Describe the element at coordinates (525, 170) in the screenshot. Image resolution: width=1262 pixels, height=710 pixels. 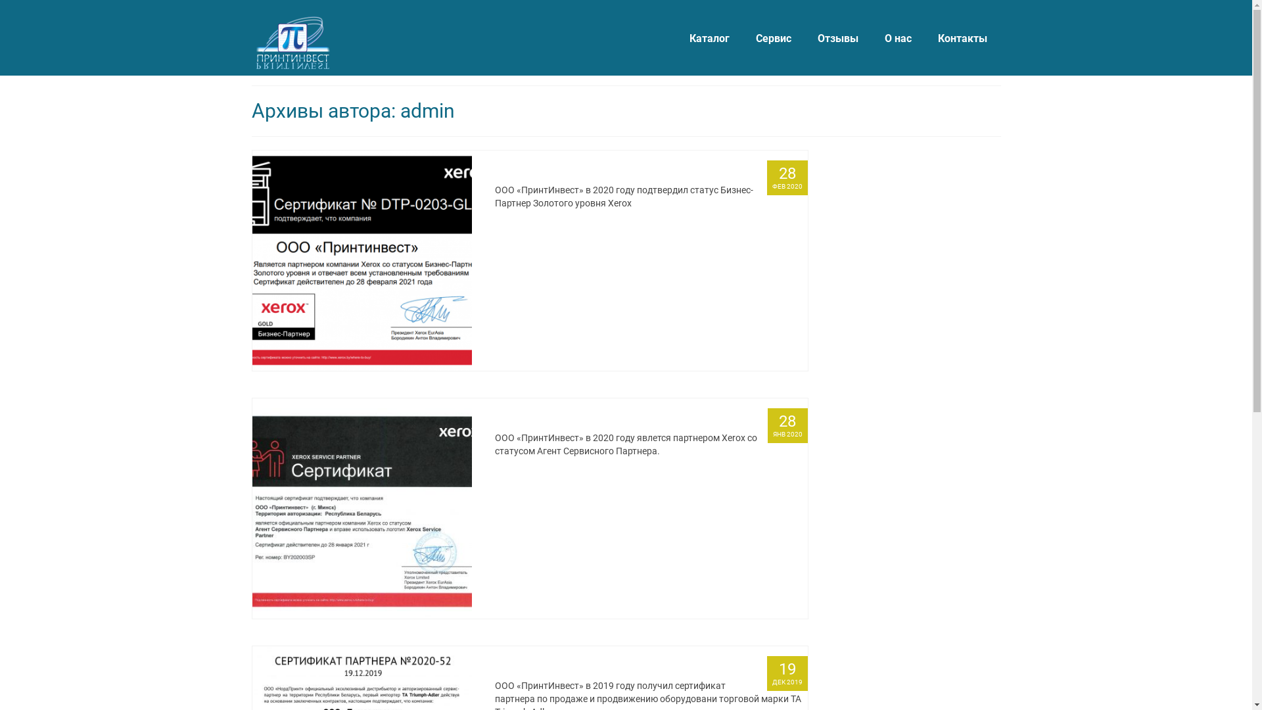
I see `admin` at that location.